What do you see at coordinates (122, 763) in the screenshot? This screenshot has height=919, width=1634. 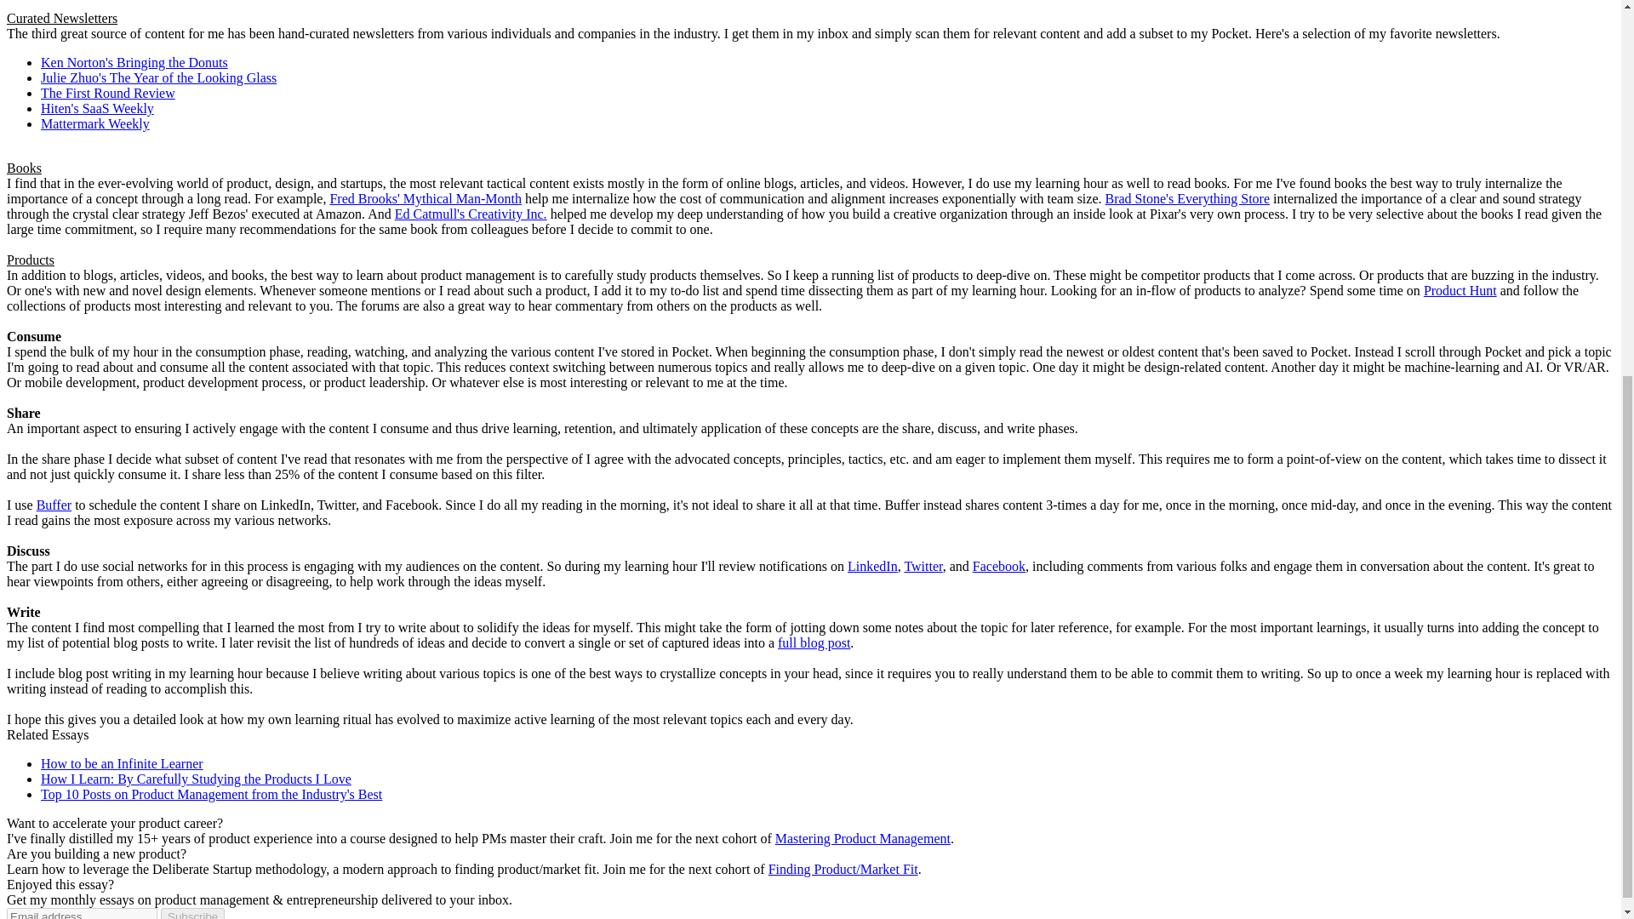 I see `How to be an Infinite Learner` at bounding box center [122, 763].